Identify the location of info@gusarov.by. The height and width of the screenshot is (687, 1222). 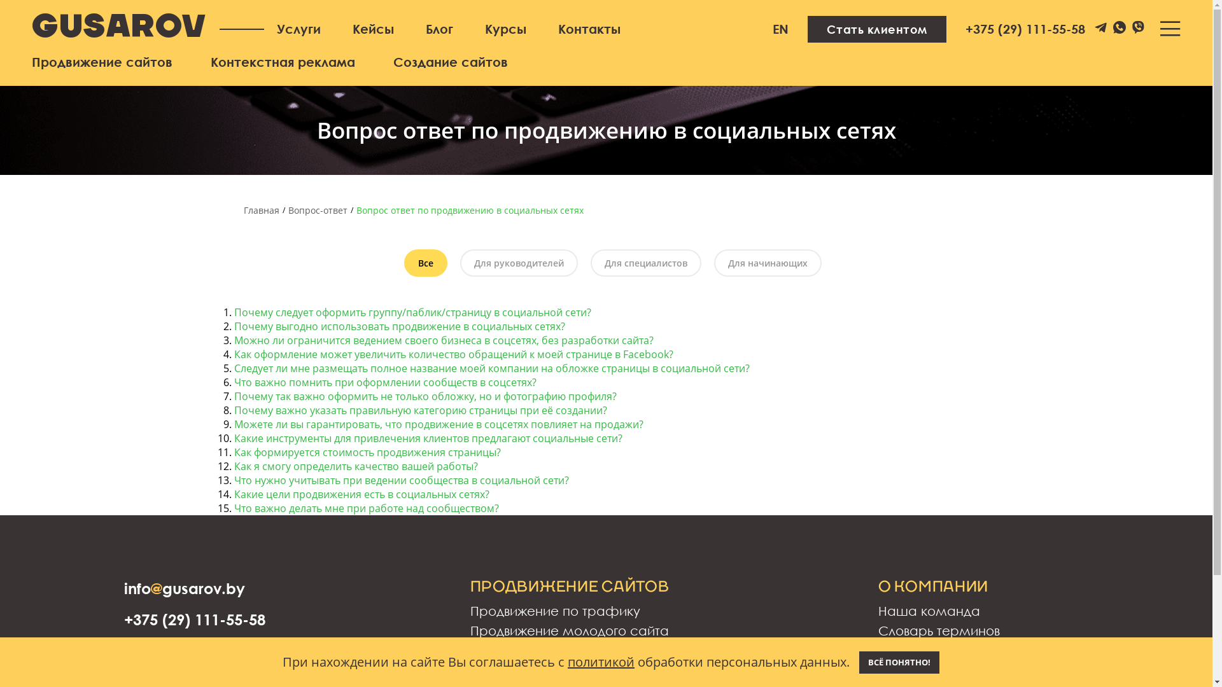
(185, 588).